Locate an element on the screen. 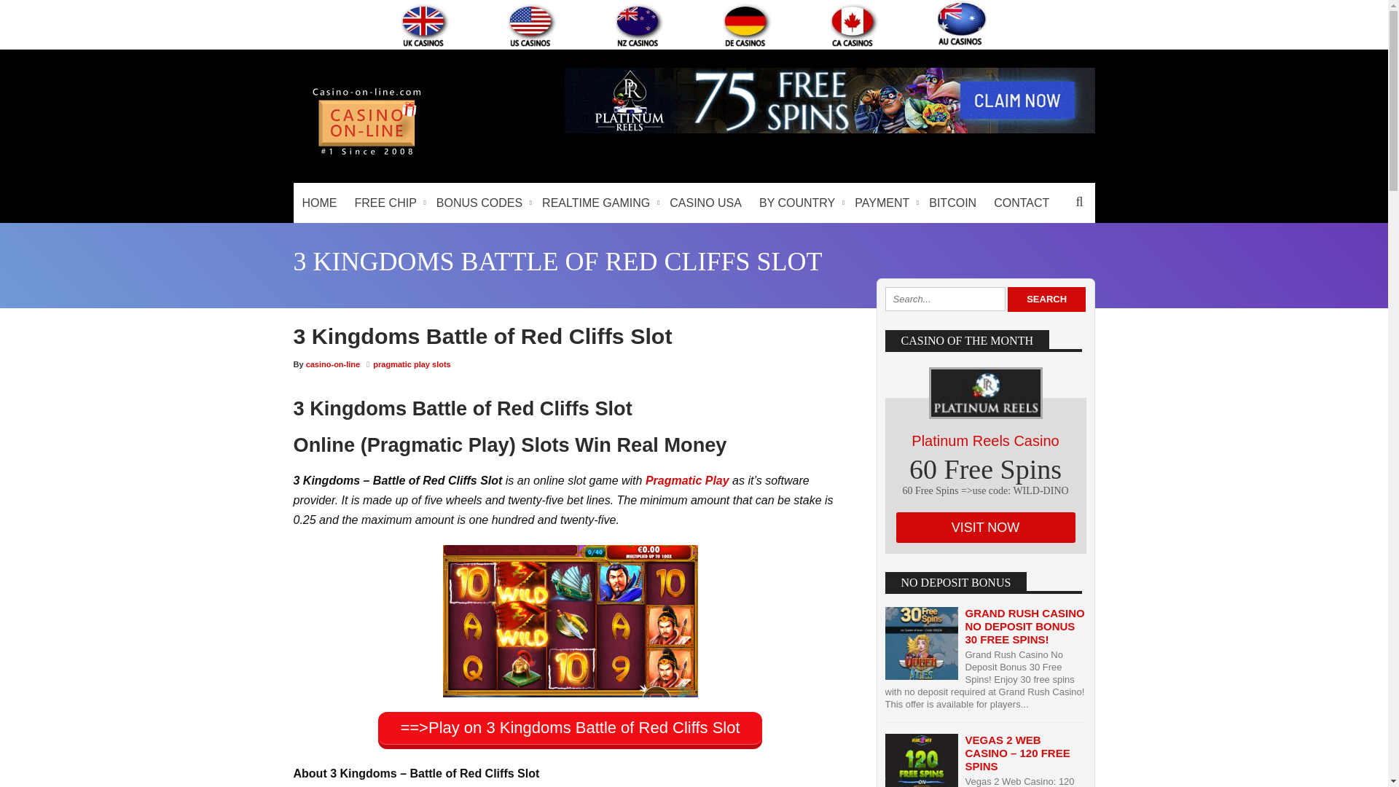 The image size is (1399, 787). US Casinos is located at coordinates (533, 25).